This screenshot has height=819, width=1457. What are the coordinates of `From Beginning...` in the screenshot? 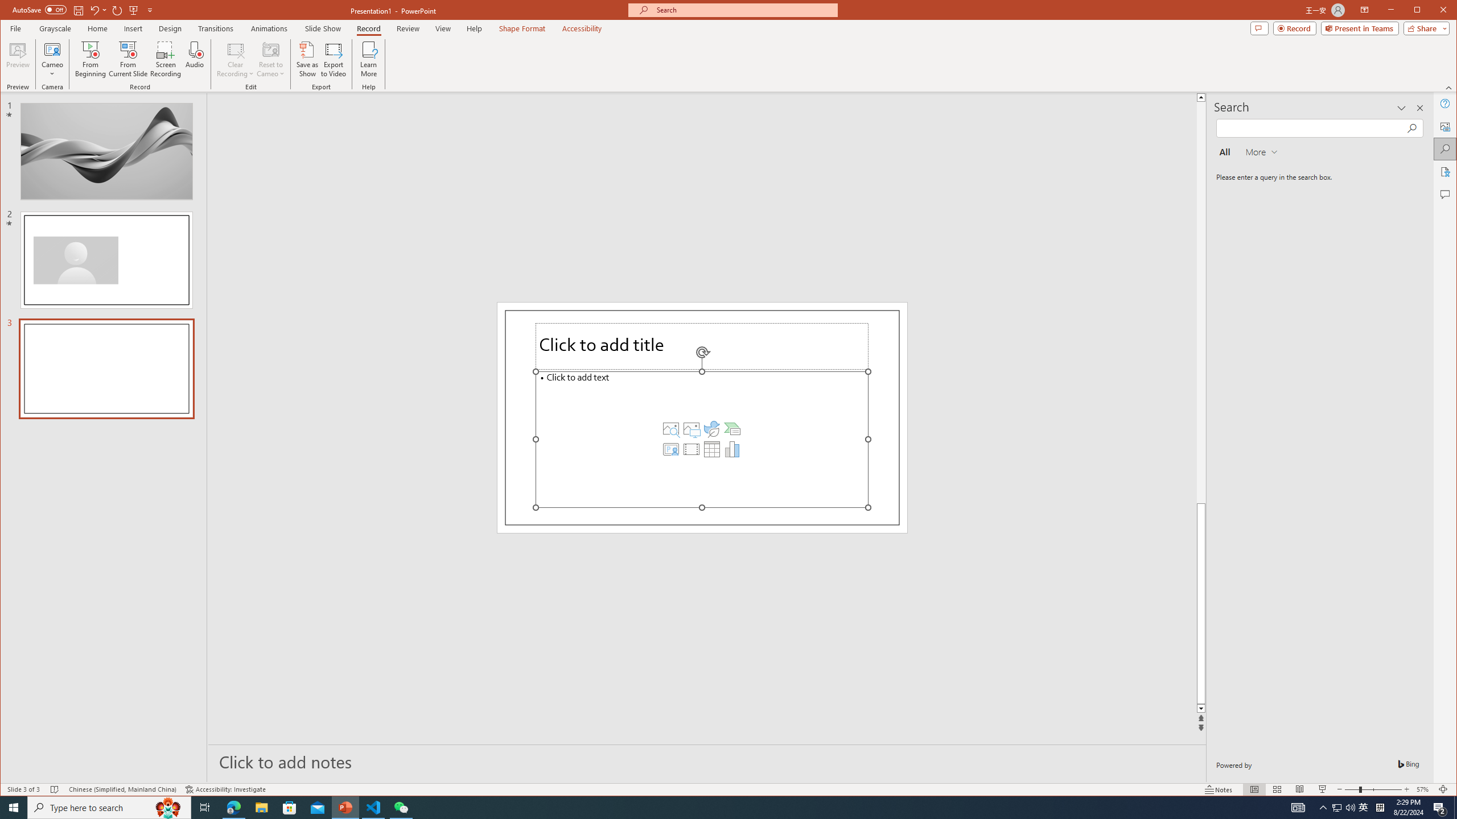 It's located at (91, 59).